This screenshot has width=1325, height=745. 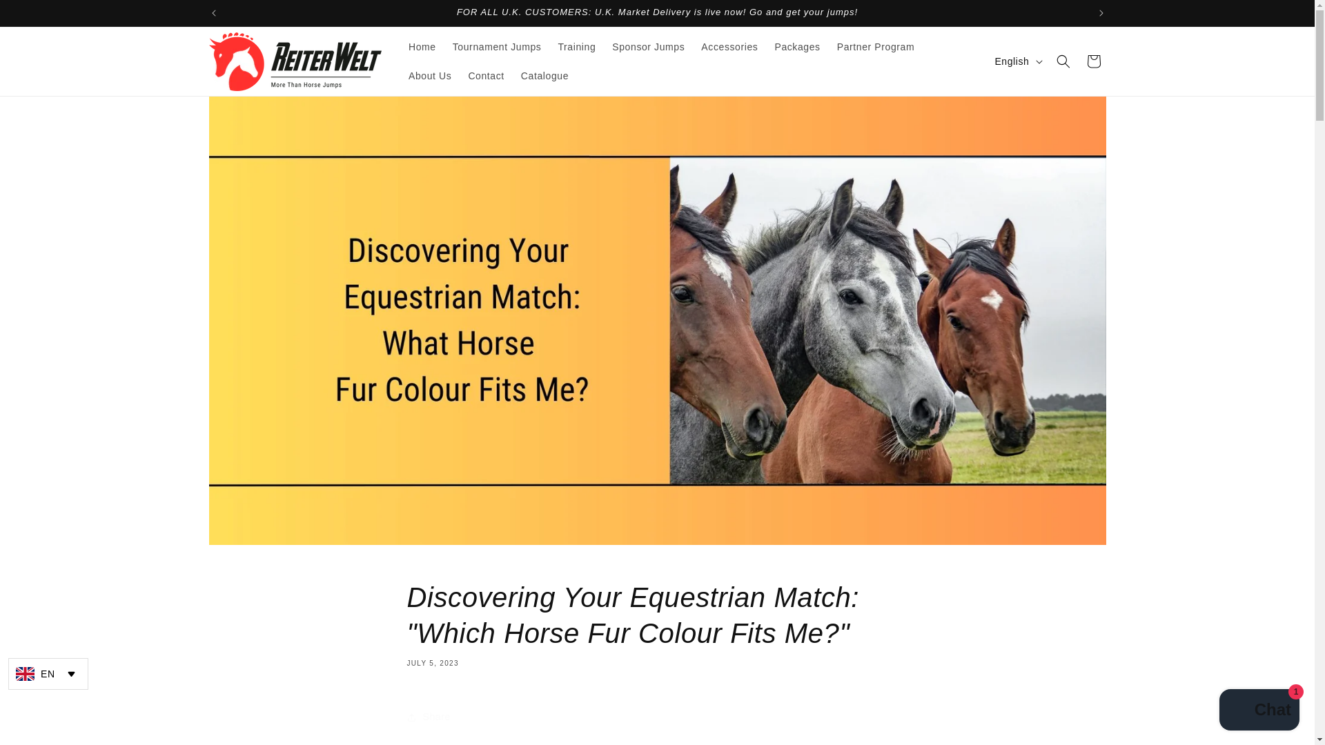 What do you see at coordinates (486, 75) in the screenshot?
I see `Contact` at bounding box center [486, 75].